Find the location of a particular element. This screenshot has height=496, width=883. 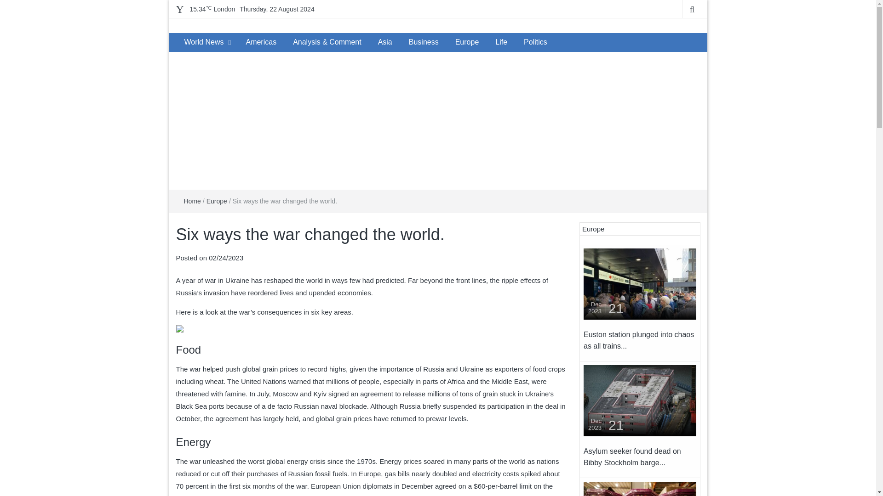

Americas is located at coordinates (261, 42).